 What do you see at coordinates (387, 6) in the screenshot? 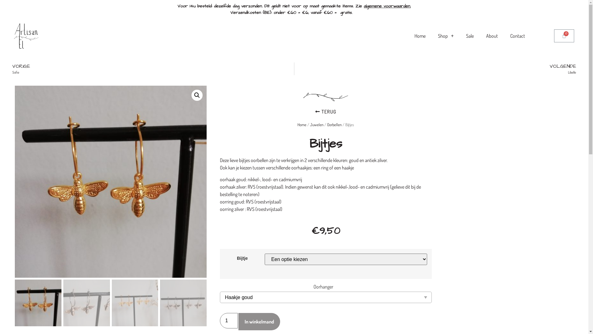
I see `algemene voorwaarden` at bounding box center [387, 6].